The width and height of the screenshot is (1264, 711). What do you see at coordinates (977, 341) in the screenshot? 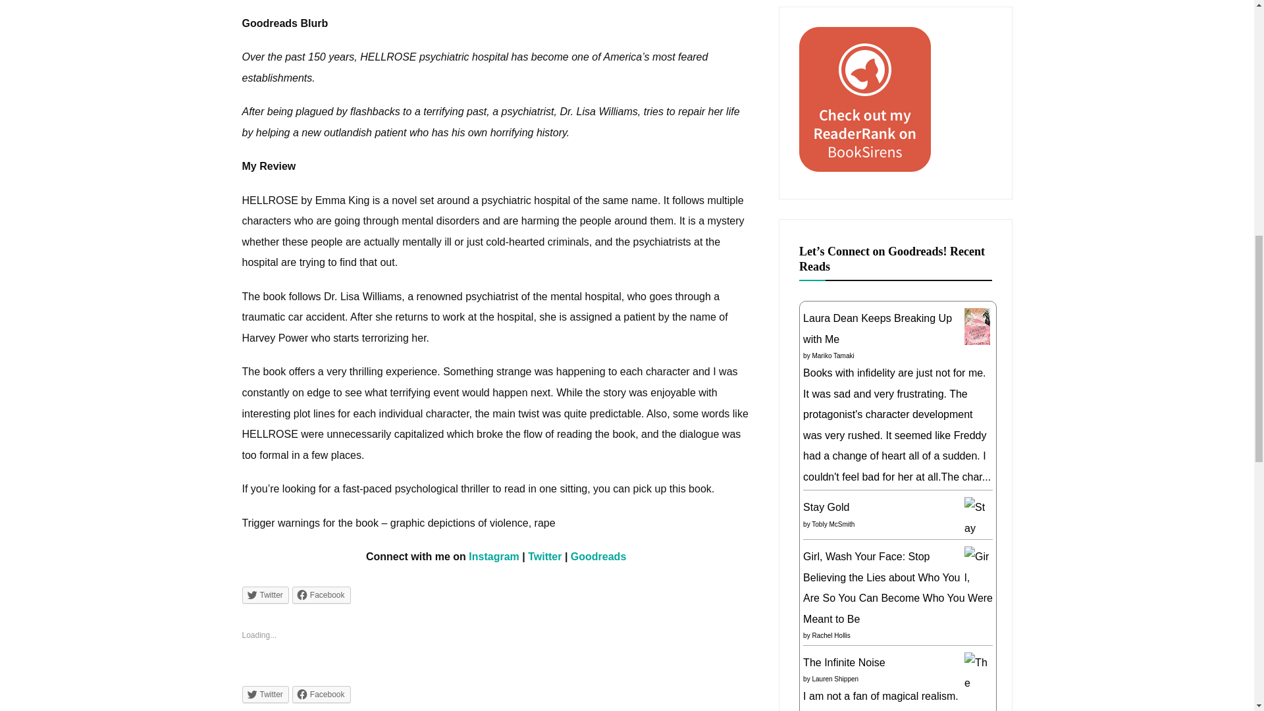
I see `Laura Dean Keeps Breaking Up with Me` at bounding box center [977, 341].